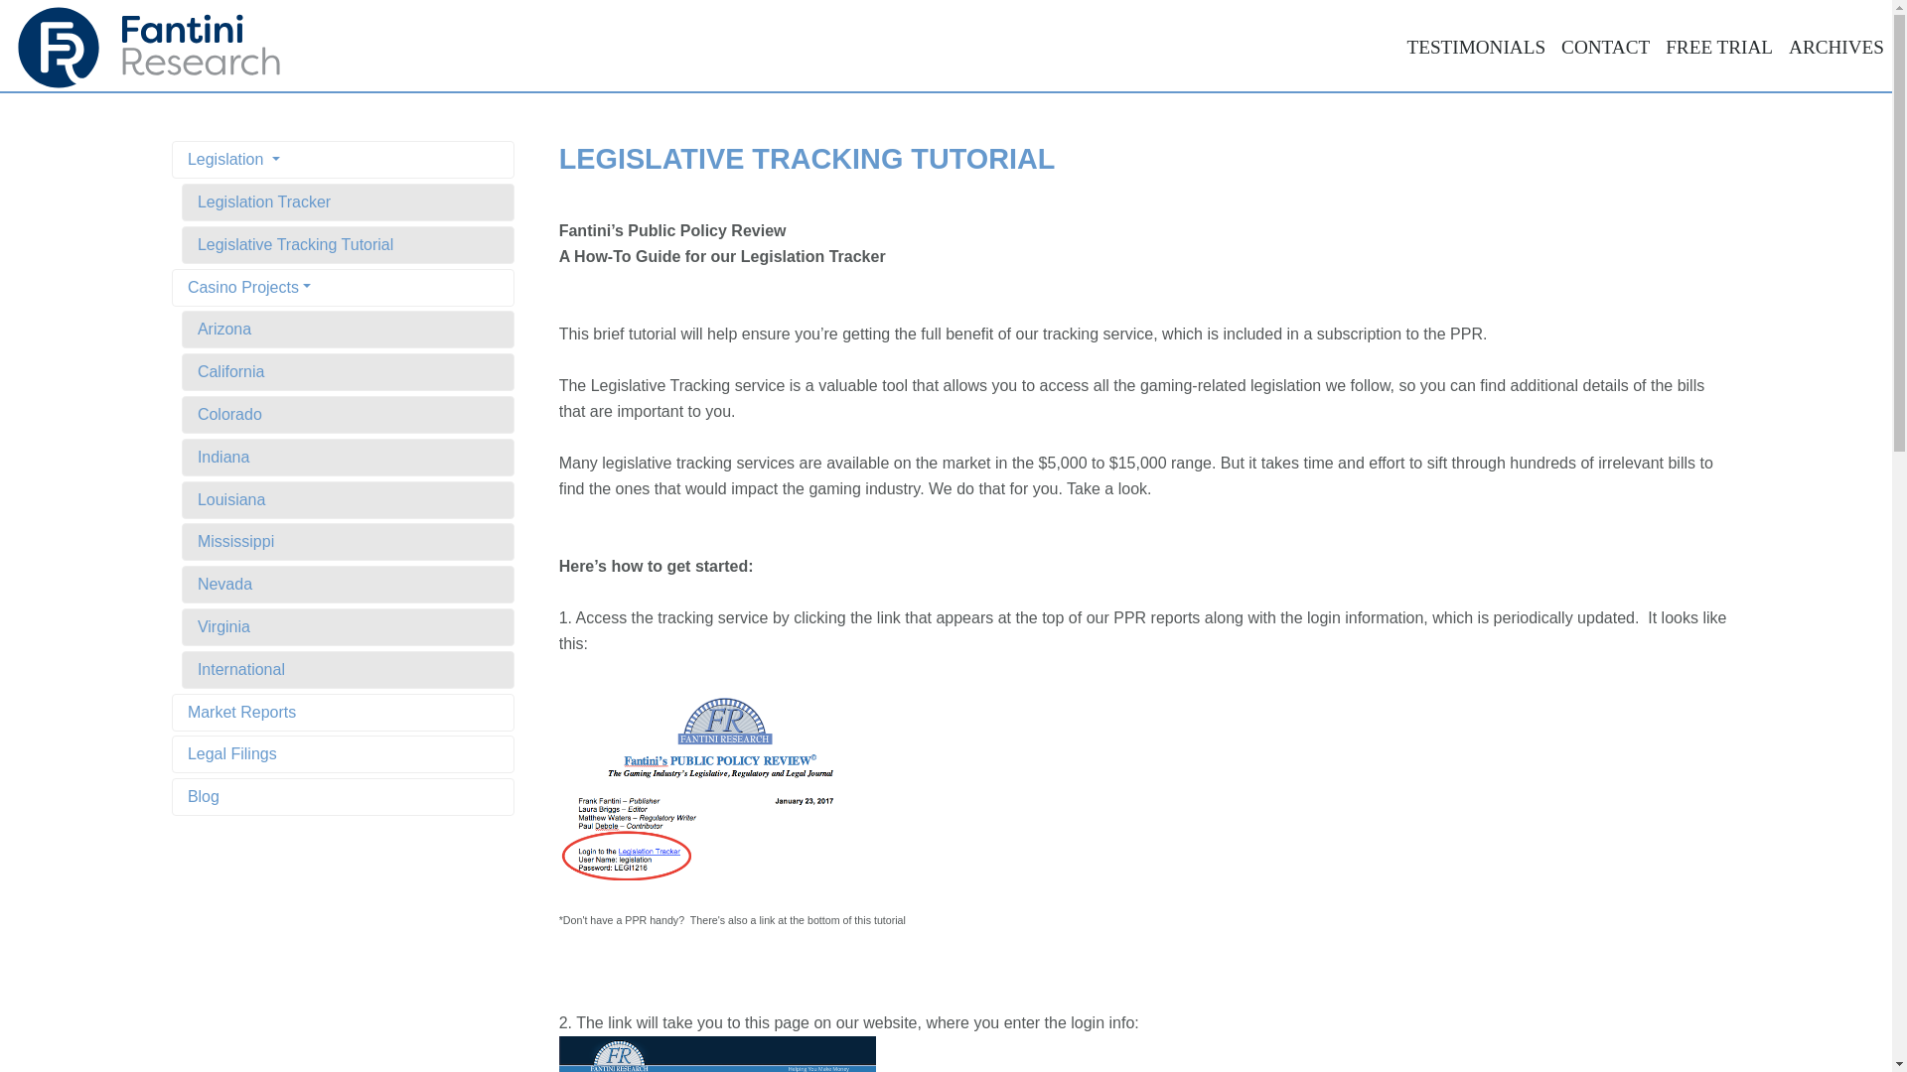 The width and height of the screenshot is (1907, 1072). I want to click on International, so click(348, 669).